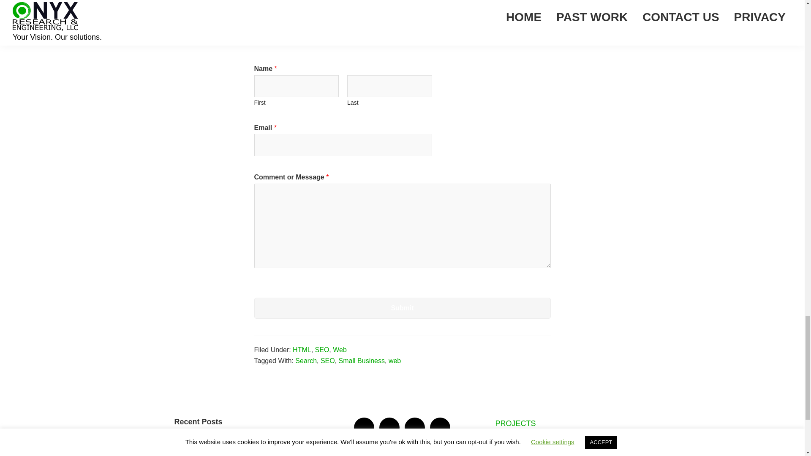  Describe the element at coordinates (402, 308) in the screenshot. I see `Submit` at that location.